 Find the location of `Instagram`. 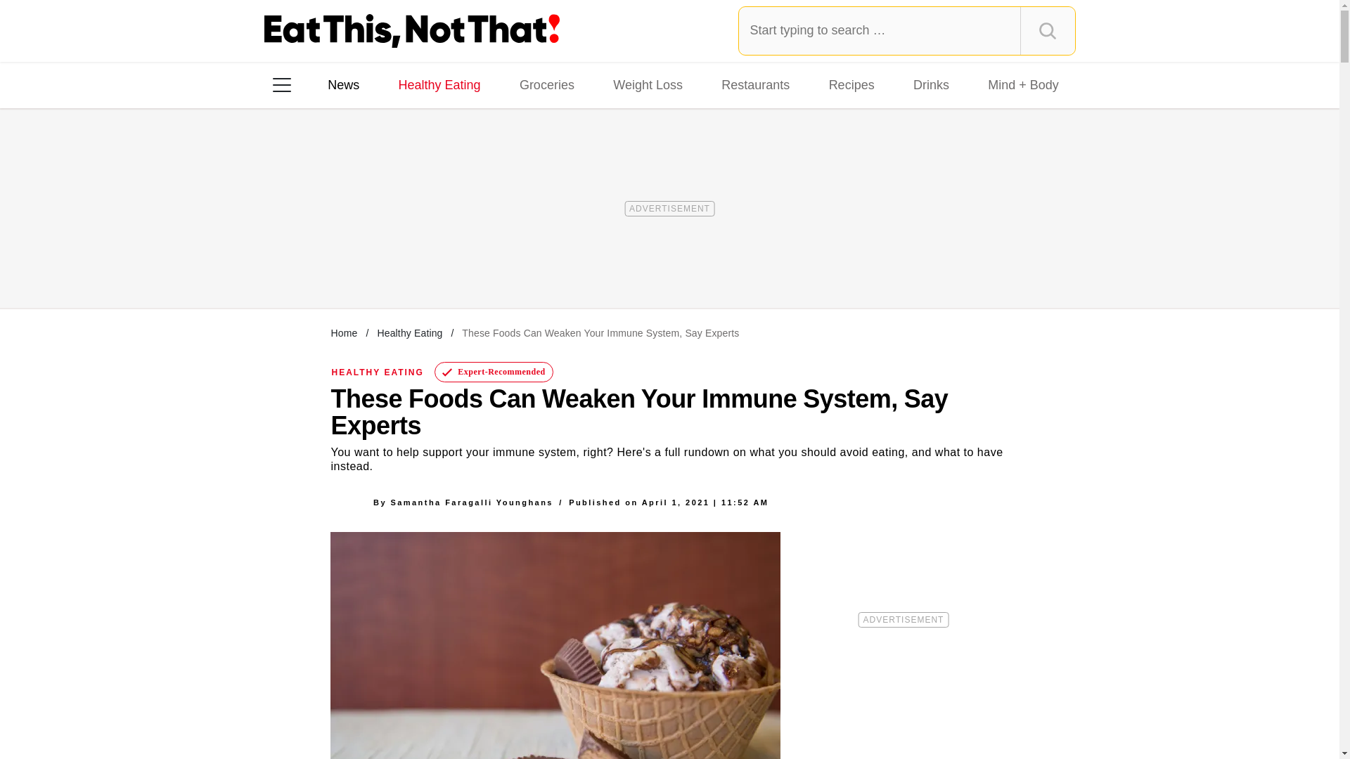

Instagram is located at coordinates (331, 266).